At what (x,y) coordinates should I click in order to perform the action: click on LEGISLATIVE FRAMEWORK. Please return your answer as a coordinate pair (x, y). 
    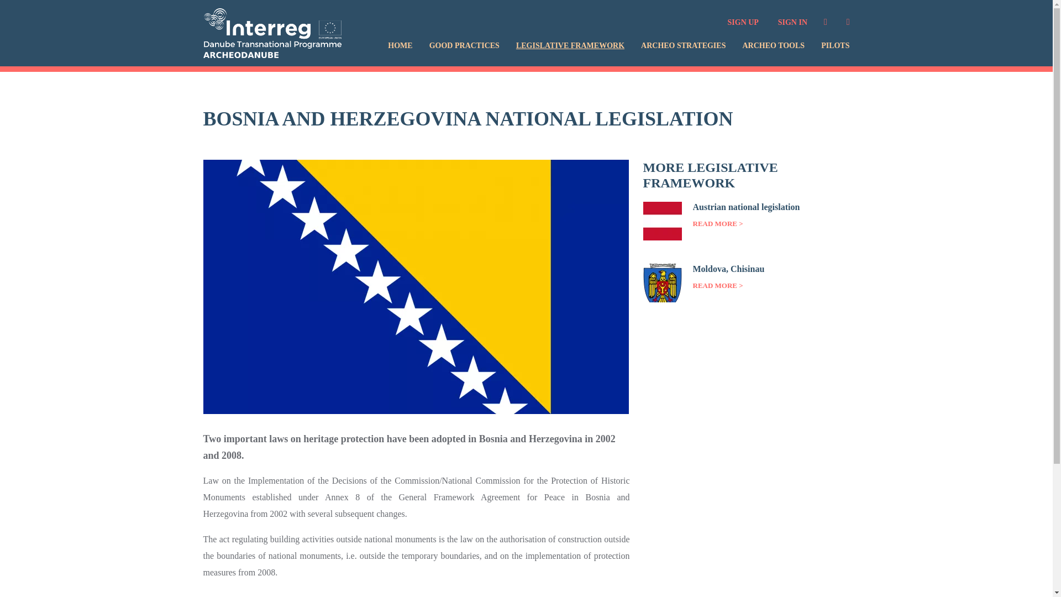
    Looking at the image, I should click on (570, 45).